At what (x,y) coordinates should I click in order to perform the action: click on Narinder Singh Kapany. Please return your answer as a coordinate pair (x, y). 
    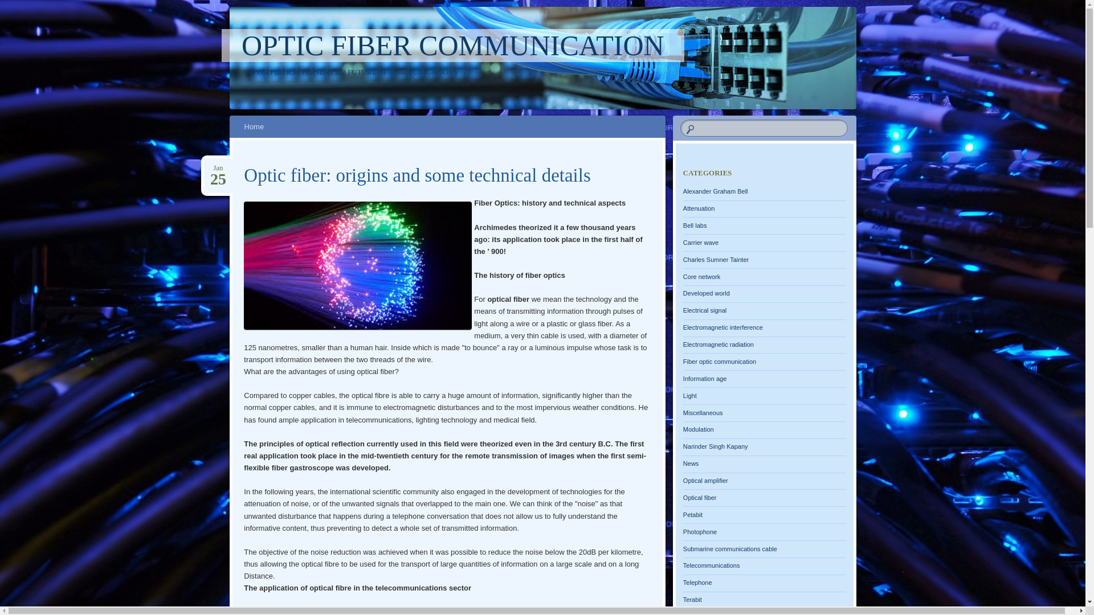
    Looking at the image, I should click on (716, 446).